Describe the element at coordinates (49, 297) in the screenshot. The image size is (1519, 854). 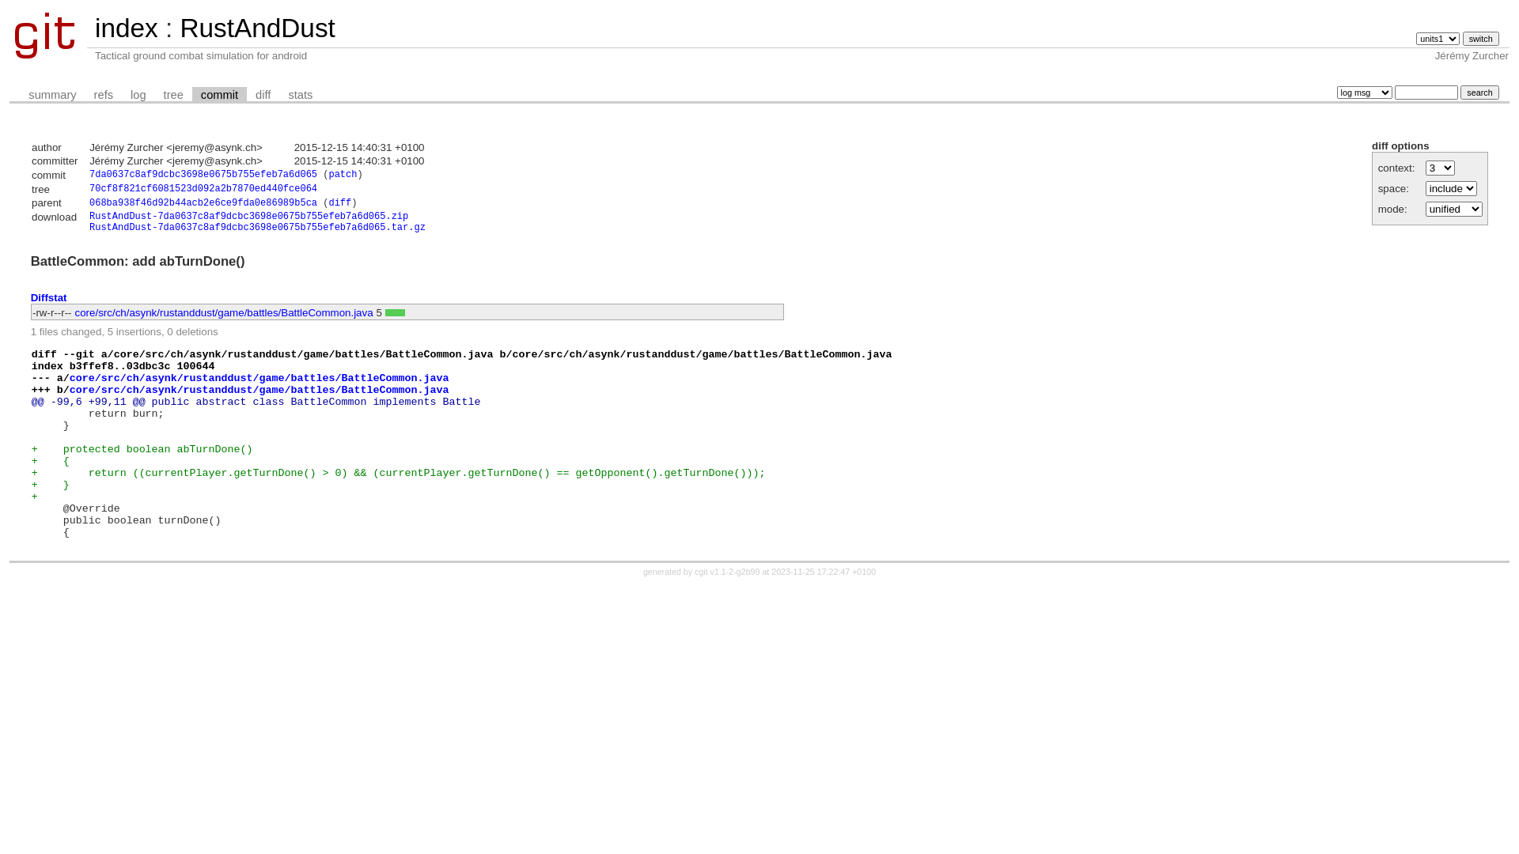
I see `Diffstat` at that location.